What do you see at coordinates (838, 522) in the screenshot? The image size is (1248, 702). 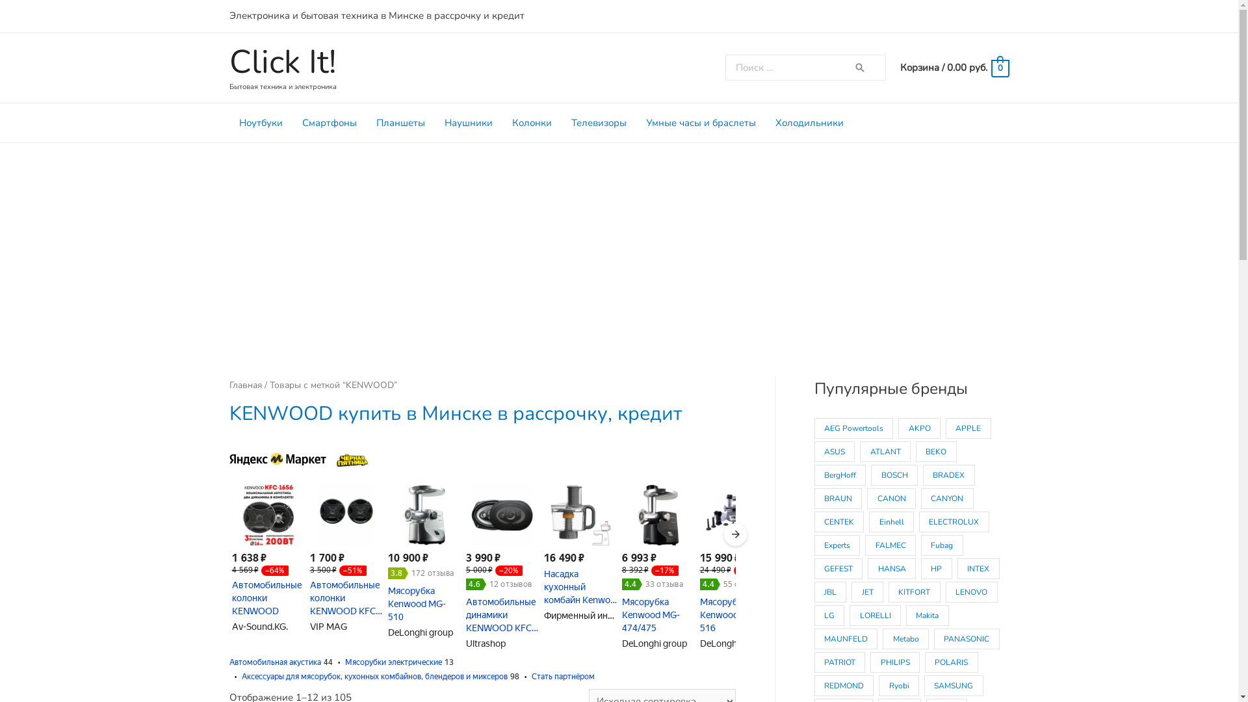 I see `CENTEK` at bounding box center [838, 522].